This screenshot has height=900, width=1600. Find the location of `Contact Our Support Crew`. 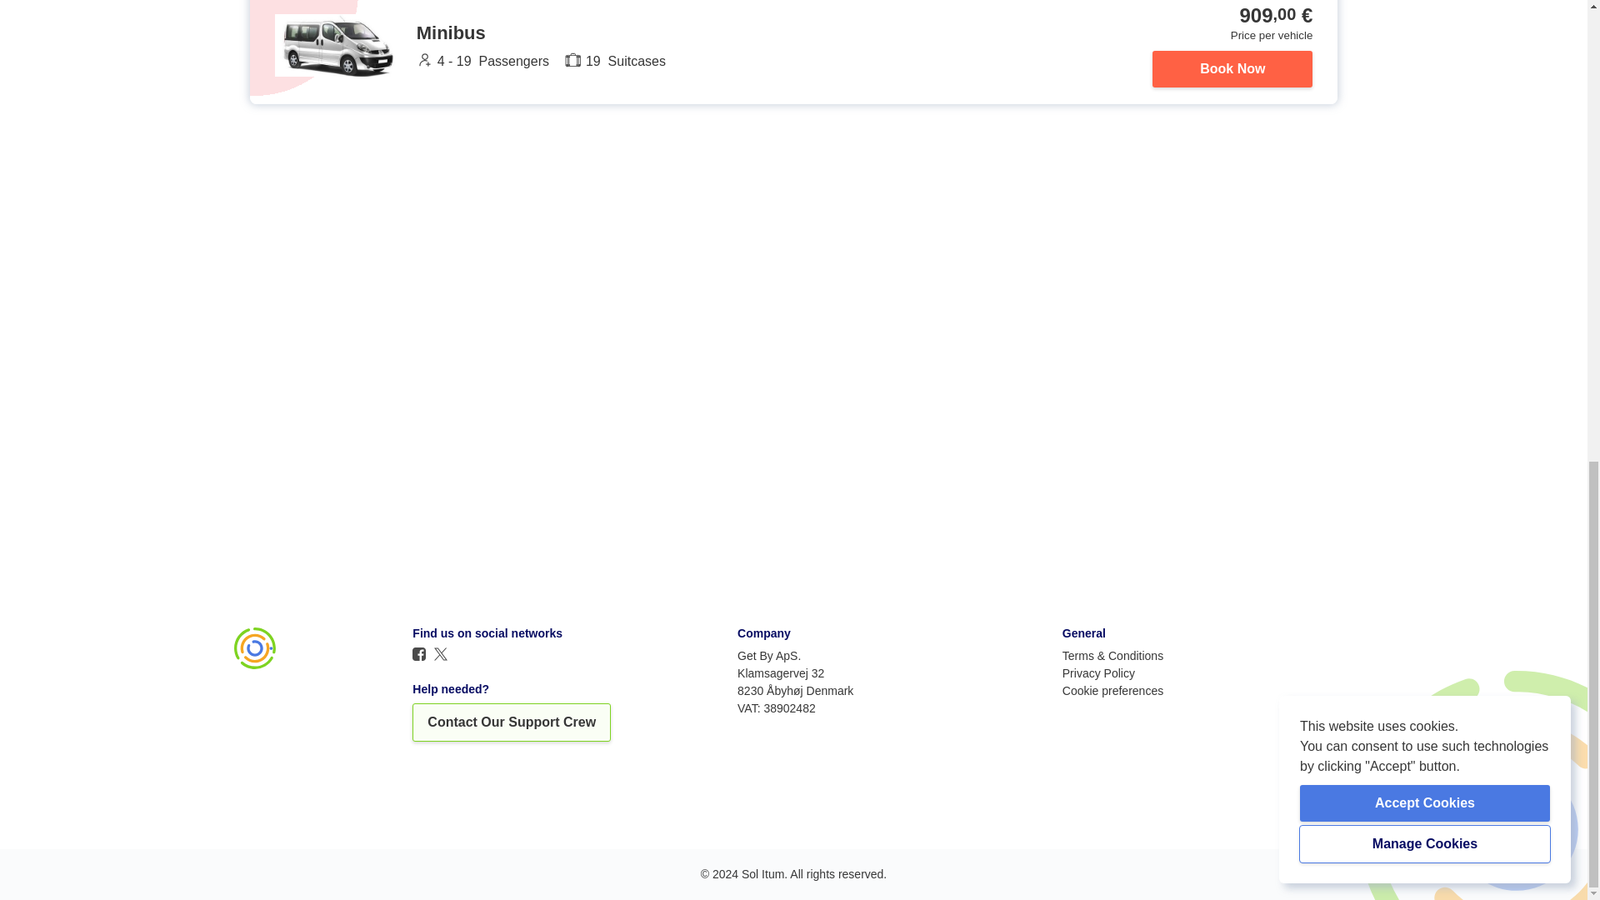

Contact Our Support Crew is located at coordinates (512, 722).